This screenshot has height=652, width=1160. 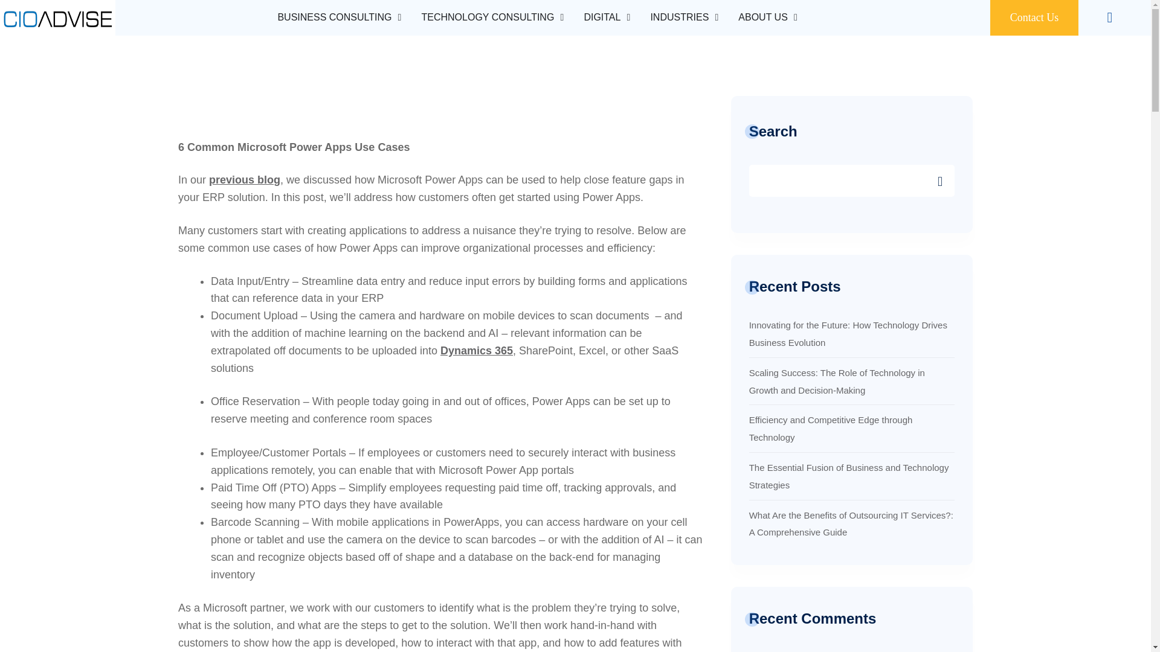 I want to click on INDUSTRIES, so click(x=679, y=18).